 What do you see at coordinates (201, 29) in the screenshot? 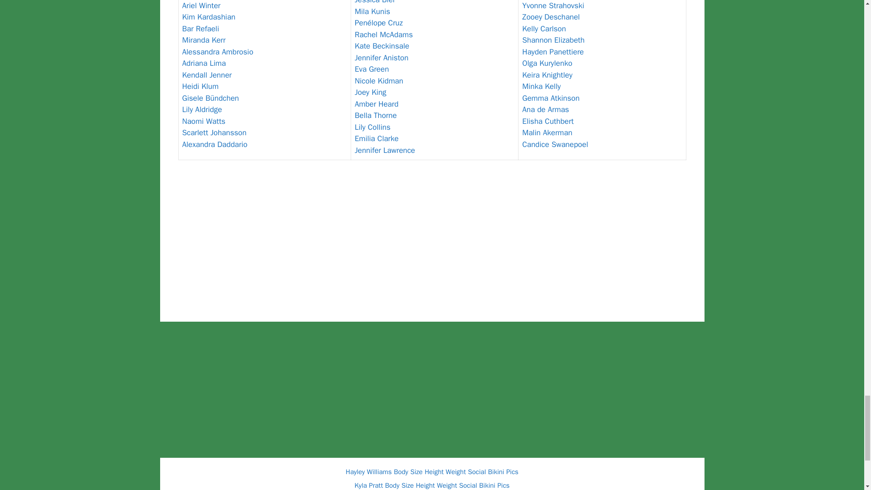
I see `Bar Refaeli` at bounding box center [201, 29].